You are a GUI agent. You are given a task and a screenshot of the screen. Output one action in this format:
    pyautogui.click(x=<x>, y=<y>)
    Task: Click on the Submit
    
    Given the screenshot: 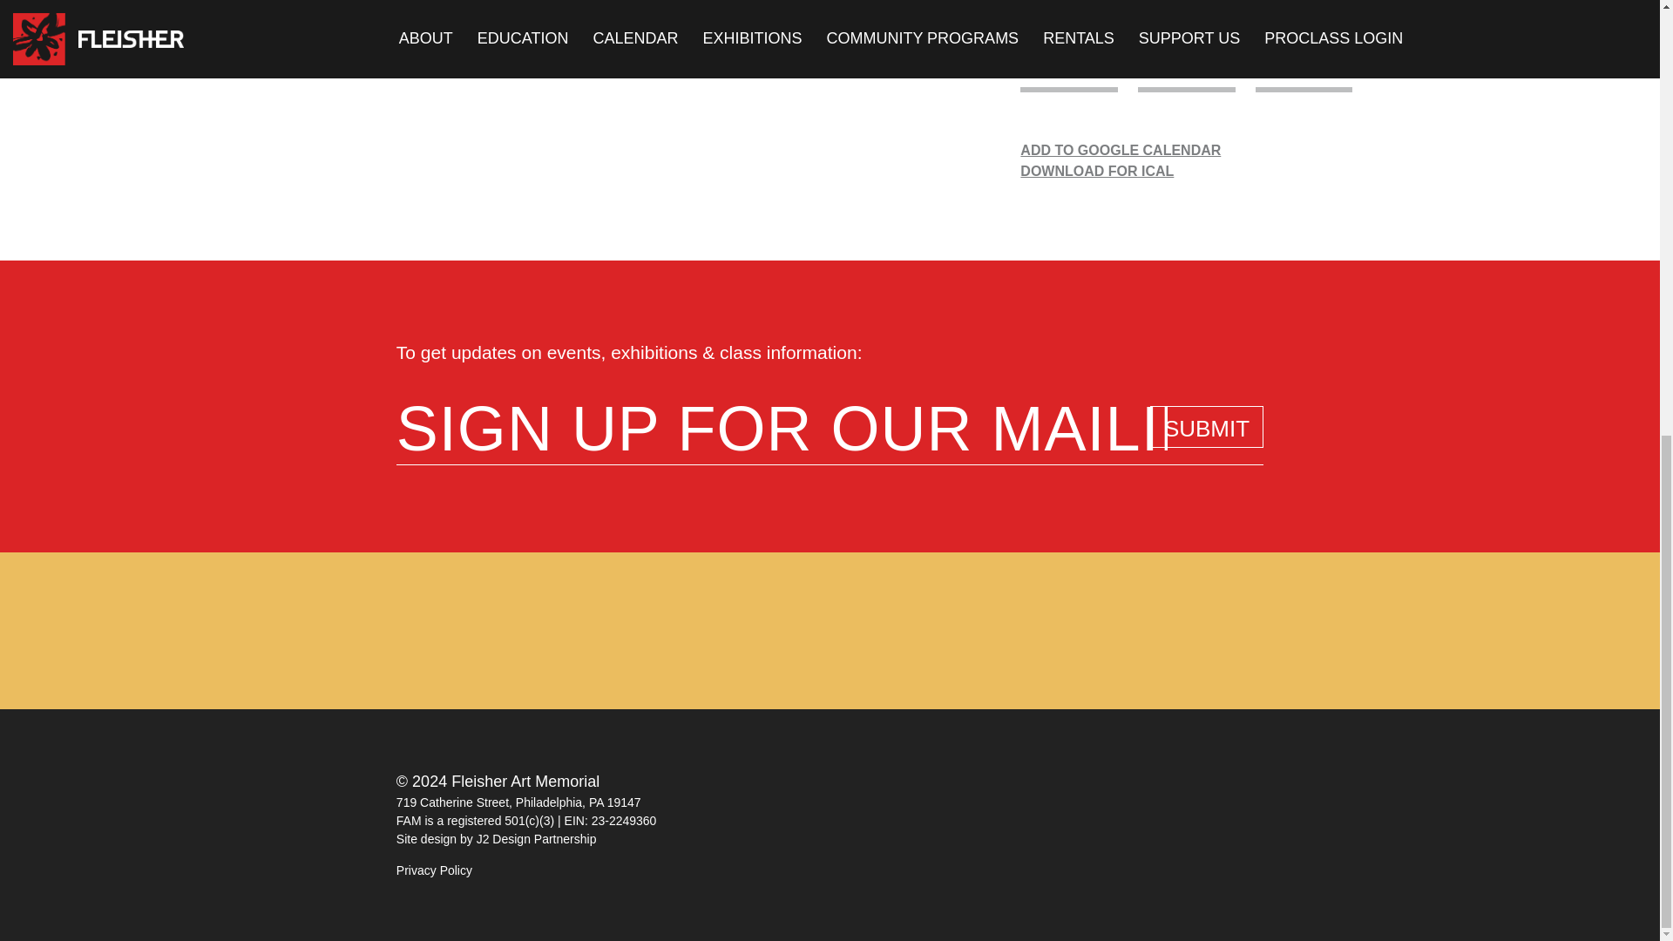 What is the action you would take?
    pyautogui.click(x=1206, y=427)
    